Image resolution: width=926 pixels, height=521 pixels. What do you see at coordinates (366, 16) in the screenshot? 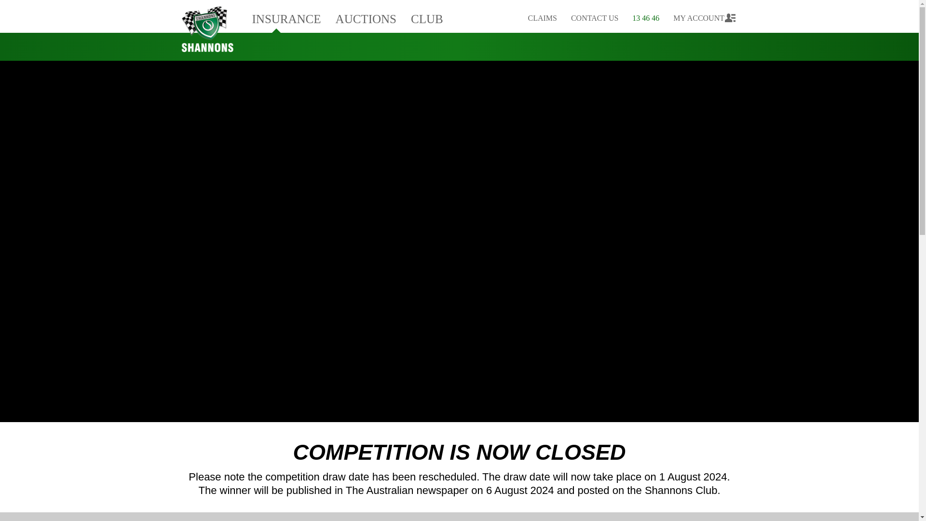
I see `AUCTIONS` at bounding box center [366, 16].